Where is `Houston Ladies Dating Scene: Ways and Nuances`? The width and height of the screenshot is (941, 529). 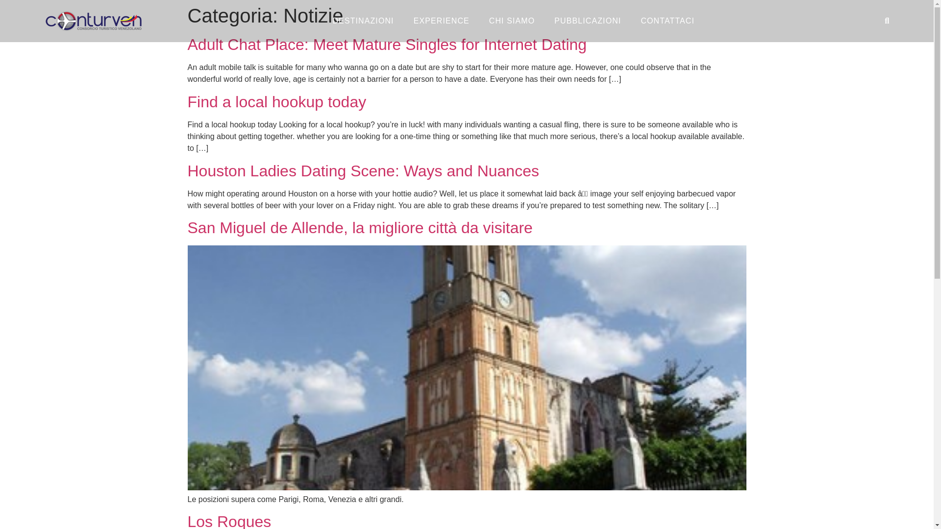
Houston Ladies Dating Scene: Ways and Nuances is located at coordinates (363, 170).